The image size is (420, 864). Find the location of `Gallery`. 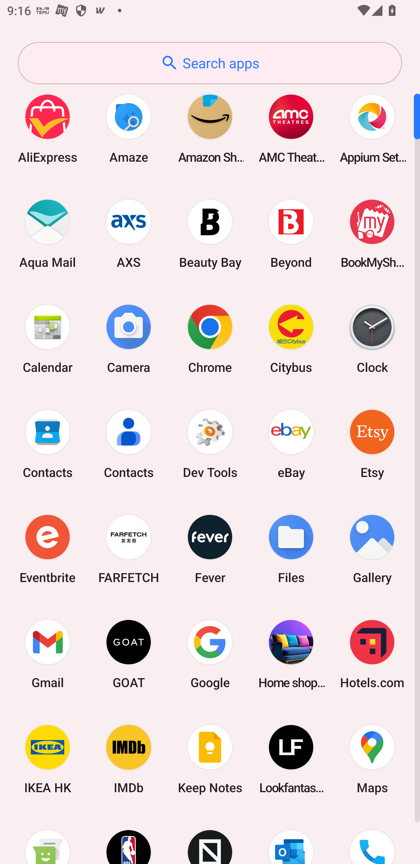

Gallery is located at coordinates (372, 549).